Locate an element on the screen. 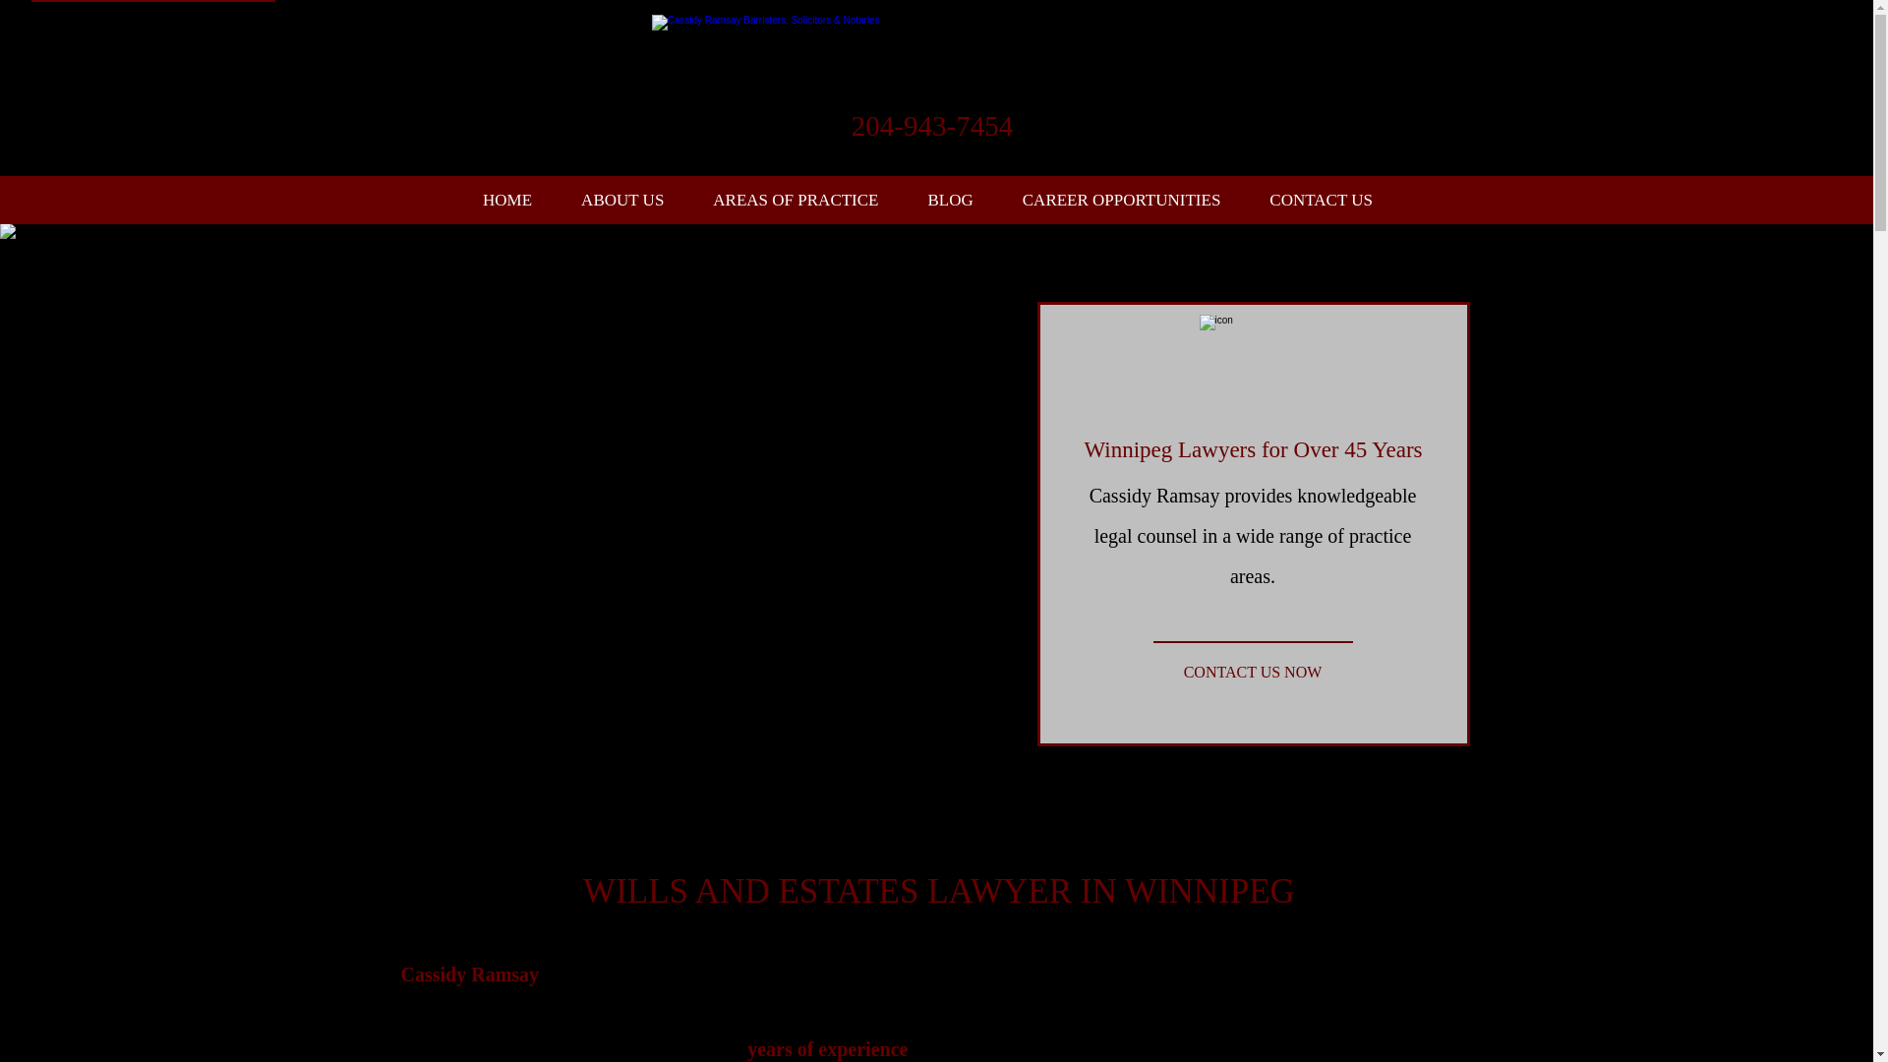 Image resolution: width=1888 pixels, height=1062 pixels. AREAS OF PRACTICE is located at coordinates (795, 200).